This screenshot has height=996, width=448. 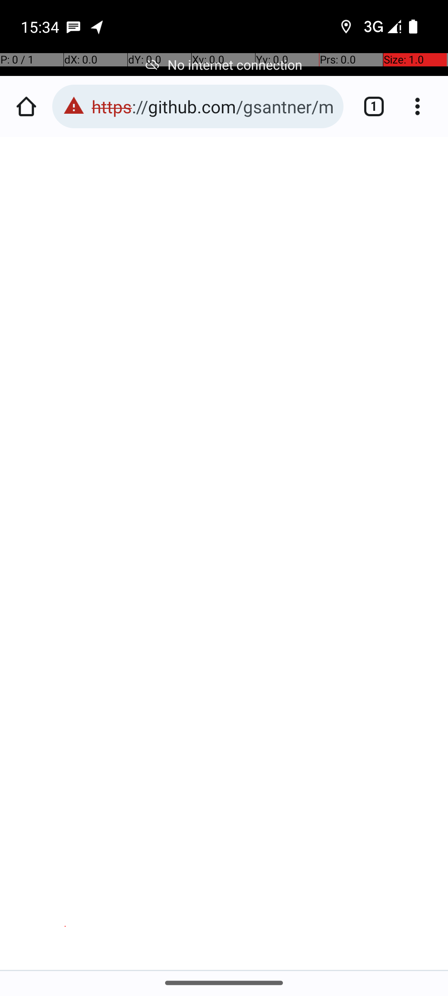 What do you see at coordinates (117, 461) in the screenshot?
I see `Learn more` at bounding box center [117, 461].